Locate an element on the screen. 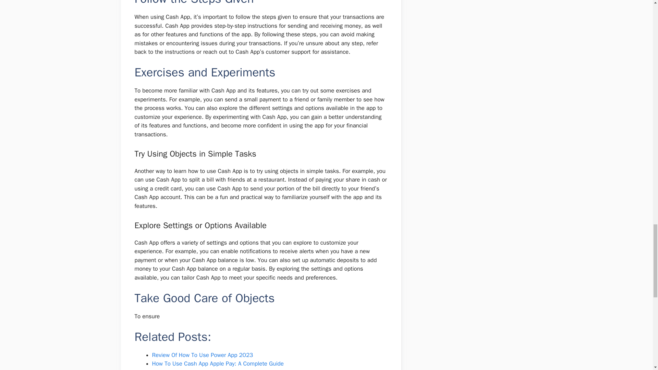 The width and height of the screenshot is (658, 370). Review Of How To Use Power App 2023 is located at coordinates (203, 355).